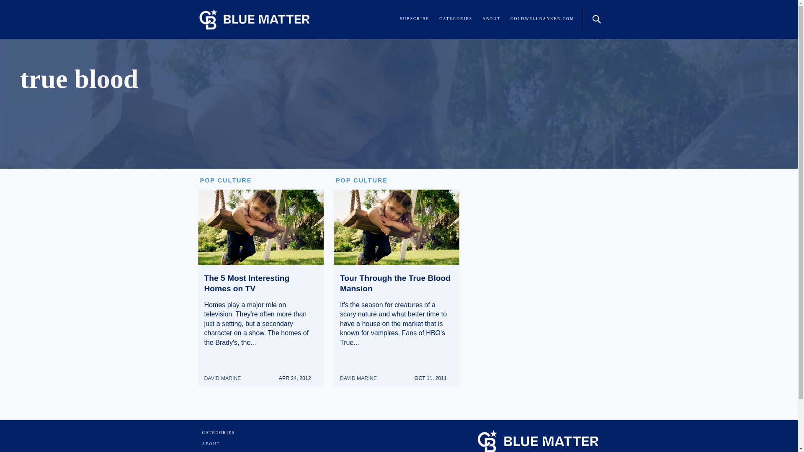 The image size is (804, 452). What do you see at coordinates (226, 180) in the screenshot?
I see `POP CULTURE` at bounding box center [226, 180].